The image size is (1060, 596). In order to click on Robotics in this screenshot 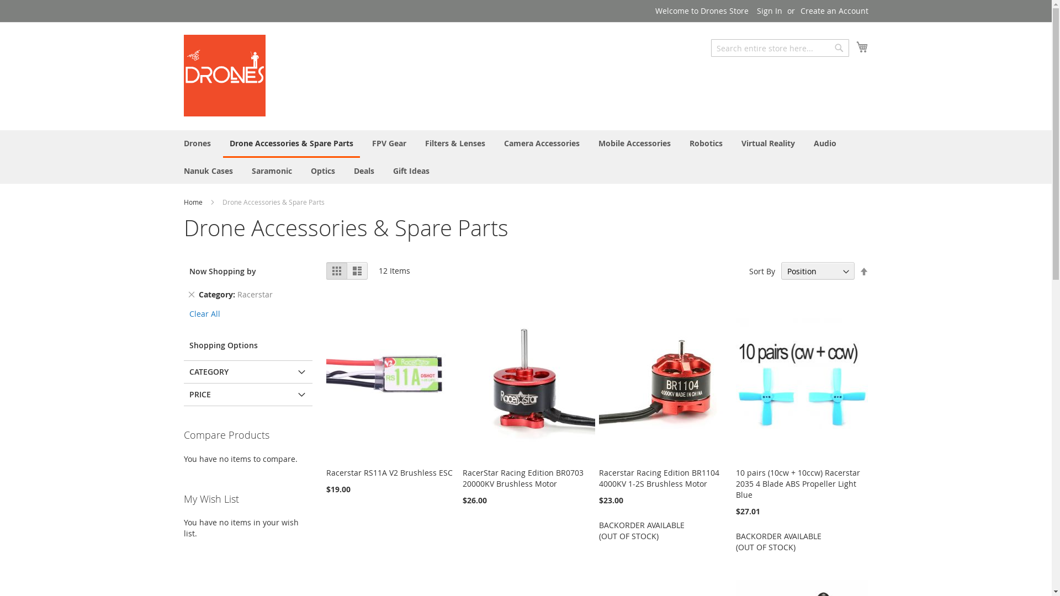, I will do `click(706, 143)`.